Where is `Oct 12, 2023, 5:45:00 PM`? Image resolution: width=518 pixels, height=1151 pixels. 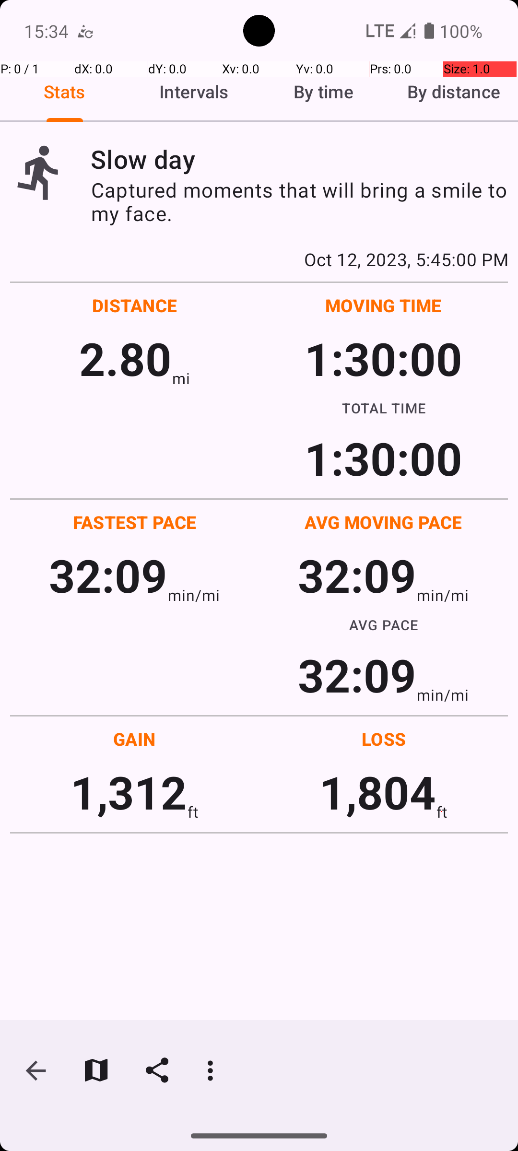 Oct 12, 2023, 5:45:00 PM is located at coordinates (259, 259).